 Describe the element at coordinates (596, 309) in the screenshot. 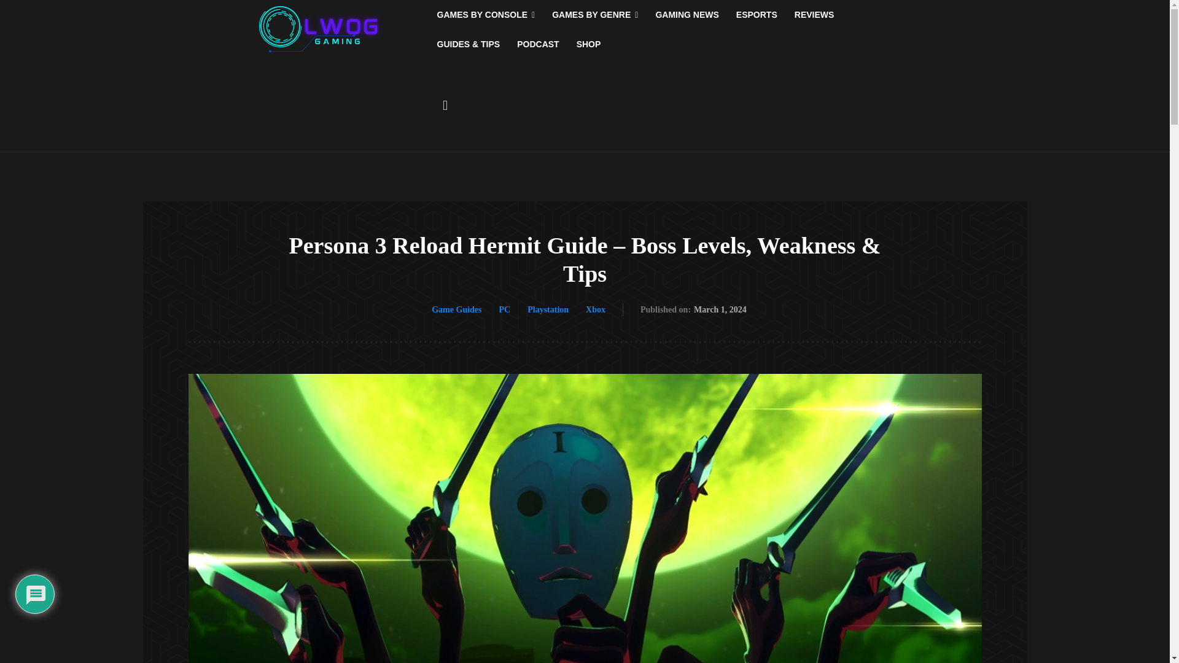

I see `Xbox` at that location.